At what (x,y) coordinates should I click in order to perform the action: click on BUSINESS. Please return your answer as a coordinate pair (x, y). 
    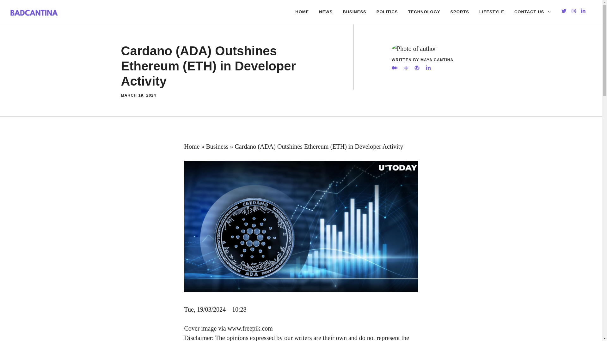
    Looking at the image, I should click on (354, 12).